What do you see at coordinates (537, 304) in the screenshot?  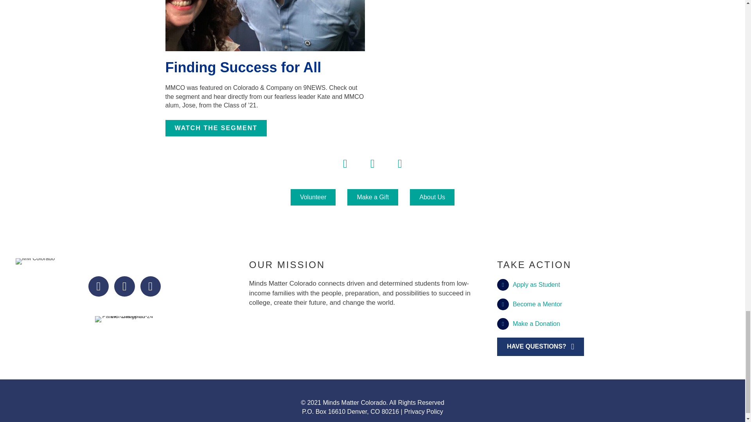 I see `Become a Mentor` at bounding box center [537, 304].